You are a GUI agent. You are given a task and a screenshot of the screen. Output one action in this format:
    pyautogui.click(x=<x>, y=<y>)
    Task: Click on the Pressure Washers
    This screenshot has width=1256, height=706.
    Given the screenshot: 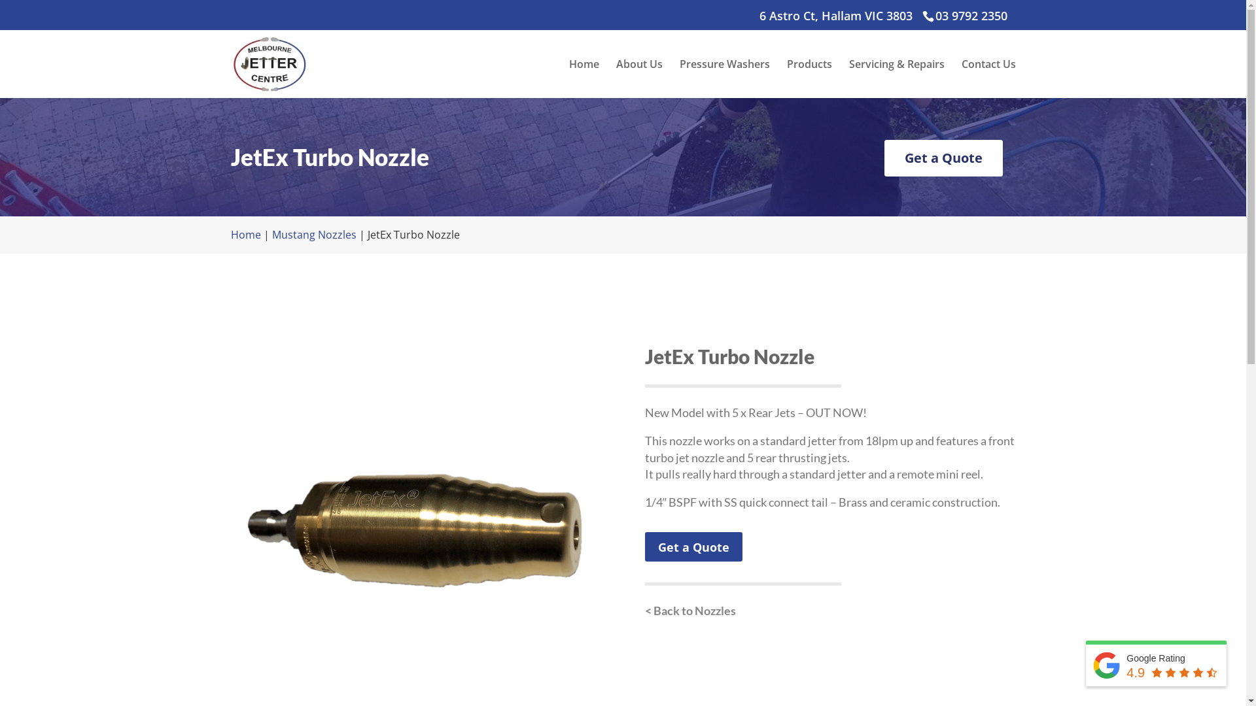 What is the action you would take?
    pyautogui.click(x=724, y=78)
    